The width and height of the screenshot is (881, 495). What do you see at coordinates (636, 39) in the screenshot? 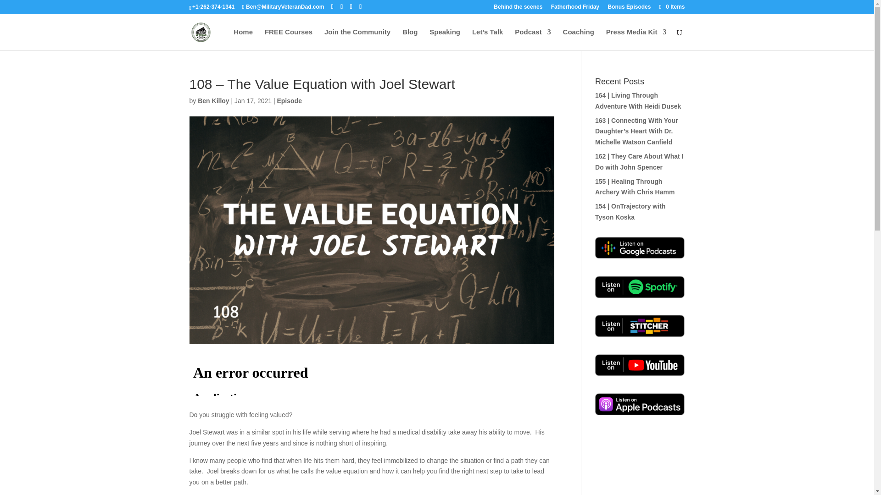
I see `Press Media Kit` at bounding box center [636, 39].